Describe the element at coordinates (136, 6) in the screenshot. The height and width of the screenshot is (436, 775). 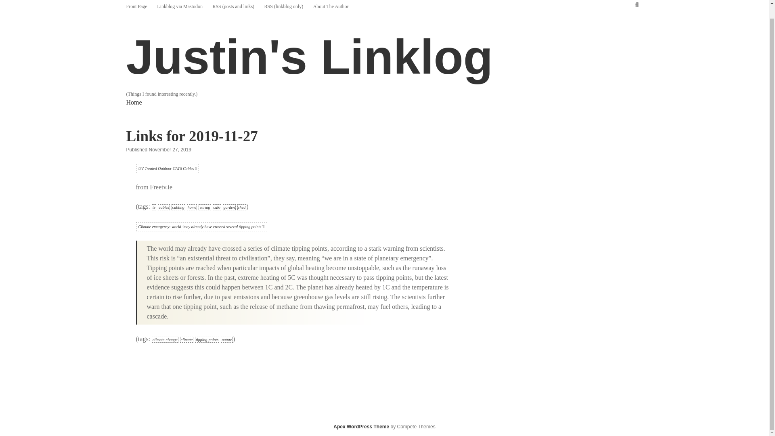
I see `Front Page` at that location.